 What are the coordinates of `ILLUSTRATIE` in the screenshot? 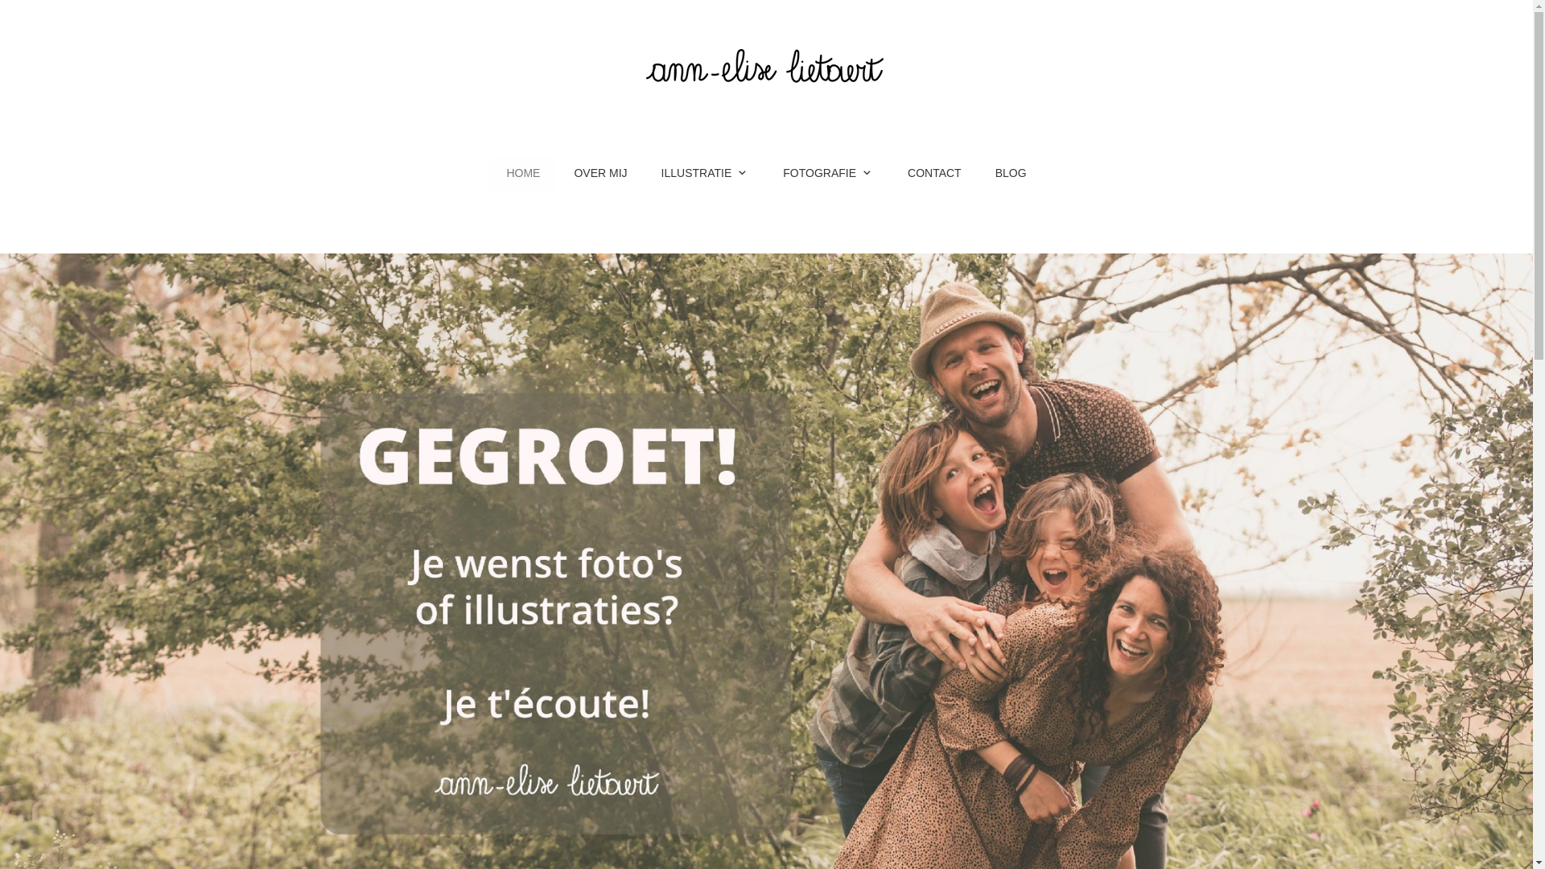 It's located at (706, 174).